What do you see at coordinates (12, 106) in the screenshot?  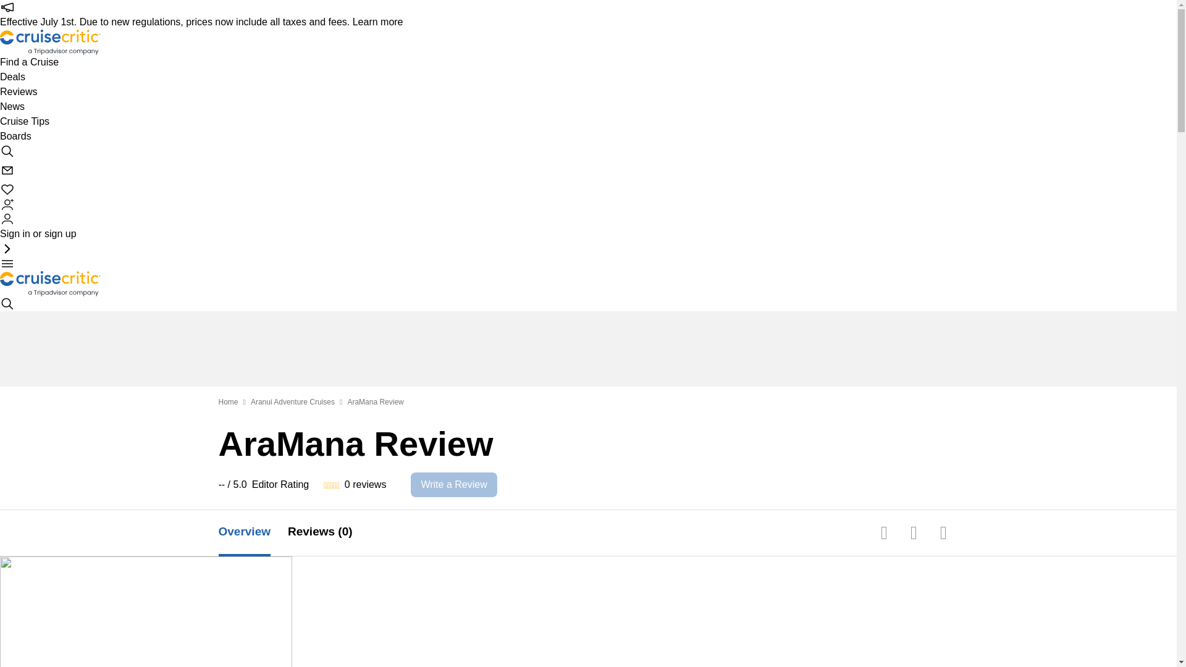 I see `News` at bounding box center [12, 106].